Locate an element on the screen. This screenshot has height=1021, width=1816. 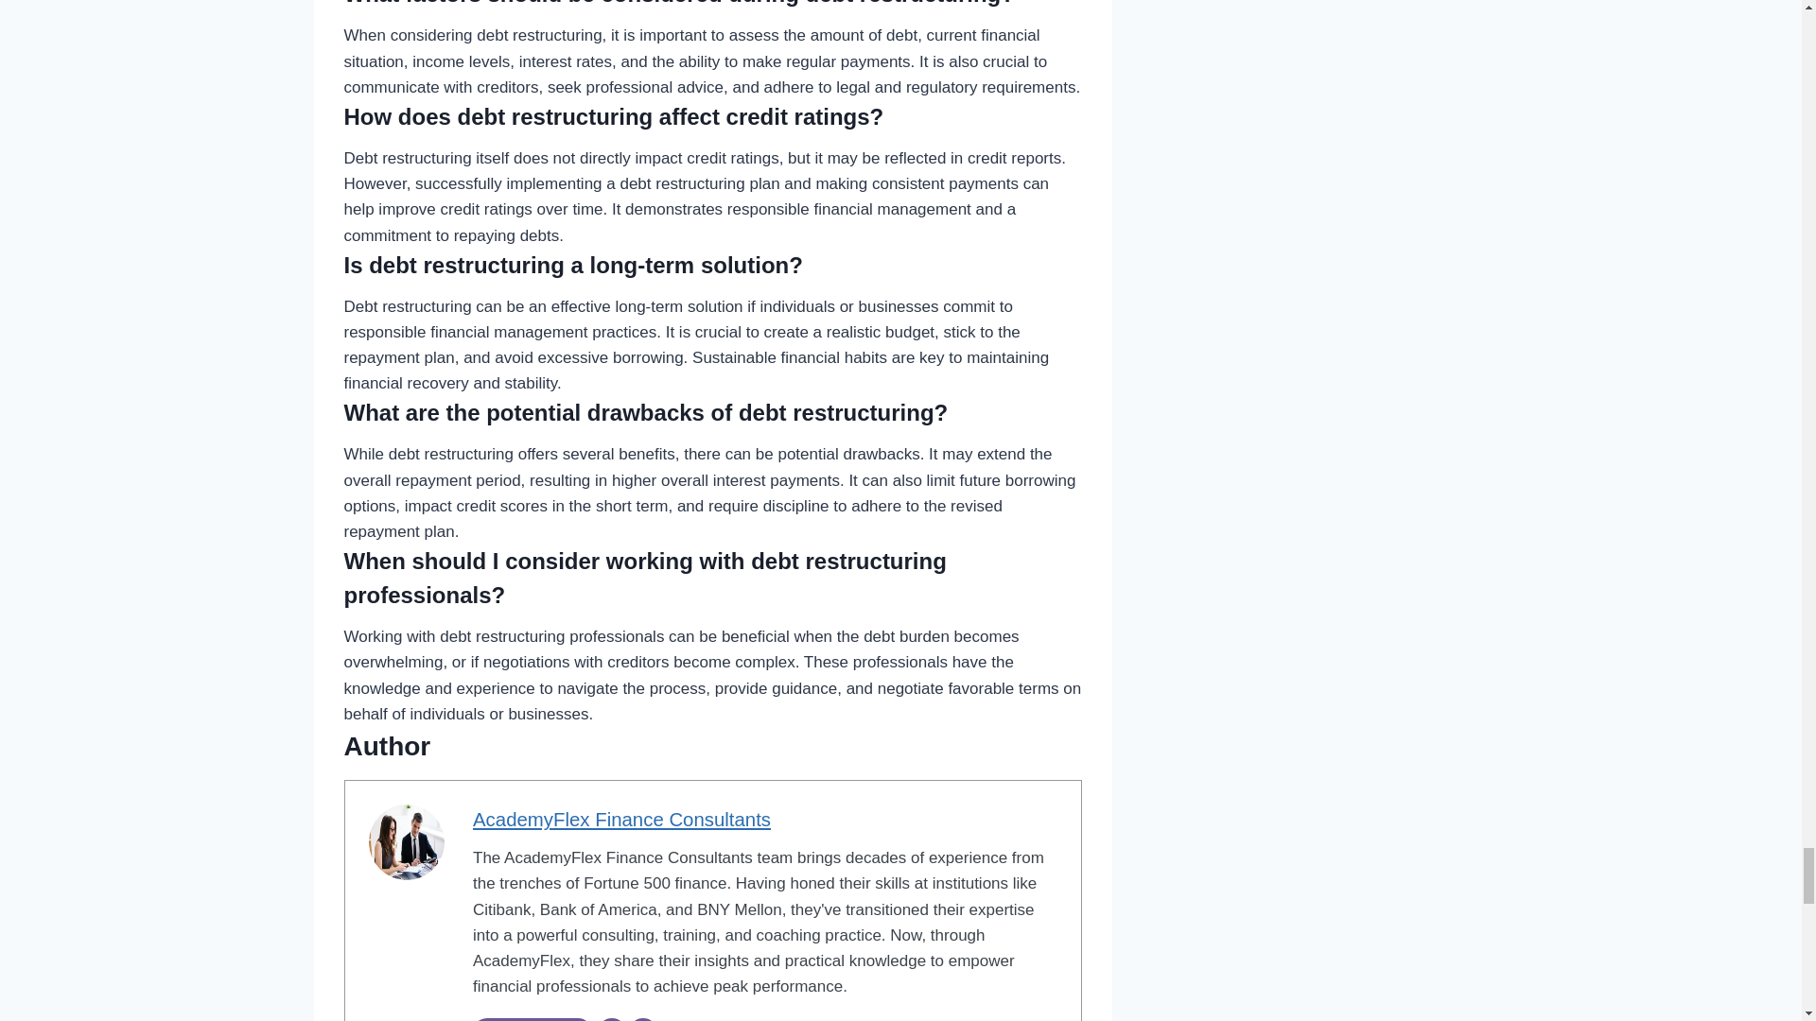
View all posts is located at coordinates (532, 1019).